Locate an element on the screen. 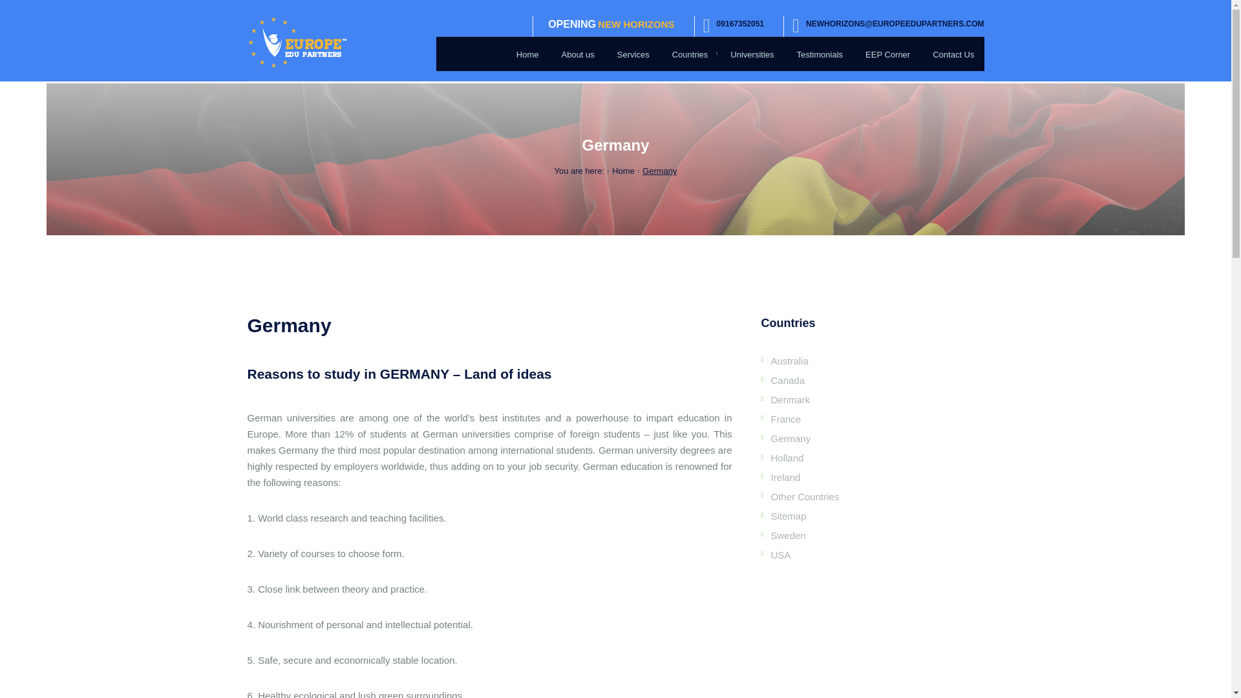 The width and height of the screenshot is (1241, 698). AUSTRALIA is located at coordinates (733, 80).